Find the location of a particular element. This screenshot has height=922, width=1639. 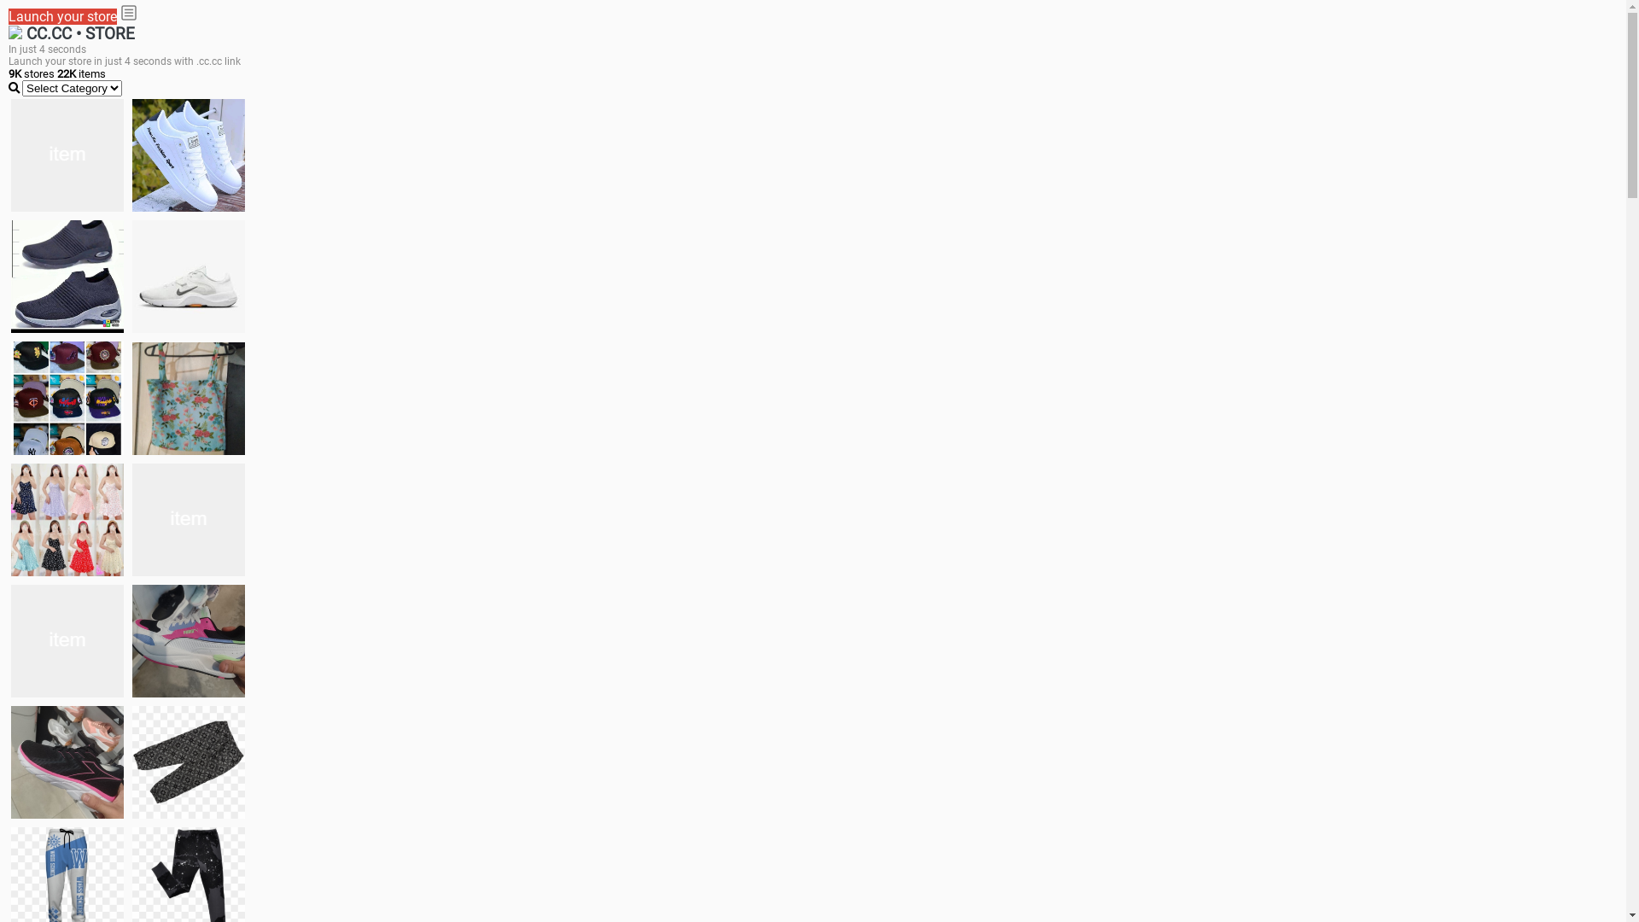

shoes for boys is located at coordinates (67, 277).